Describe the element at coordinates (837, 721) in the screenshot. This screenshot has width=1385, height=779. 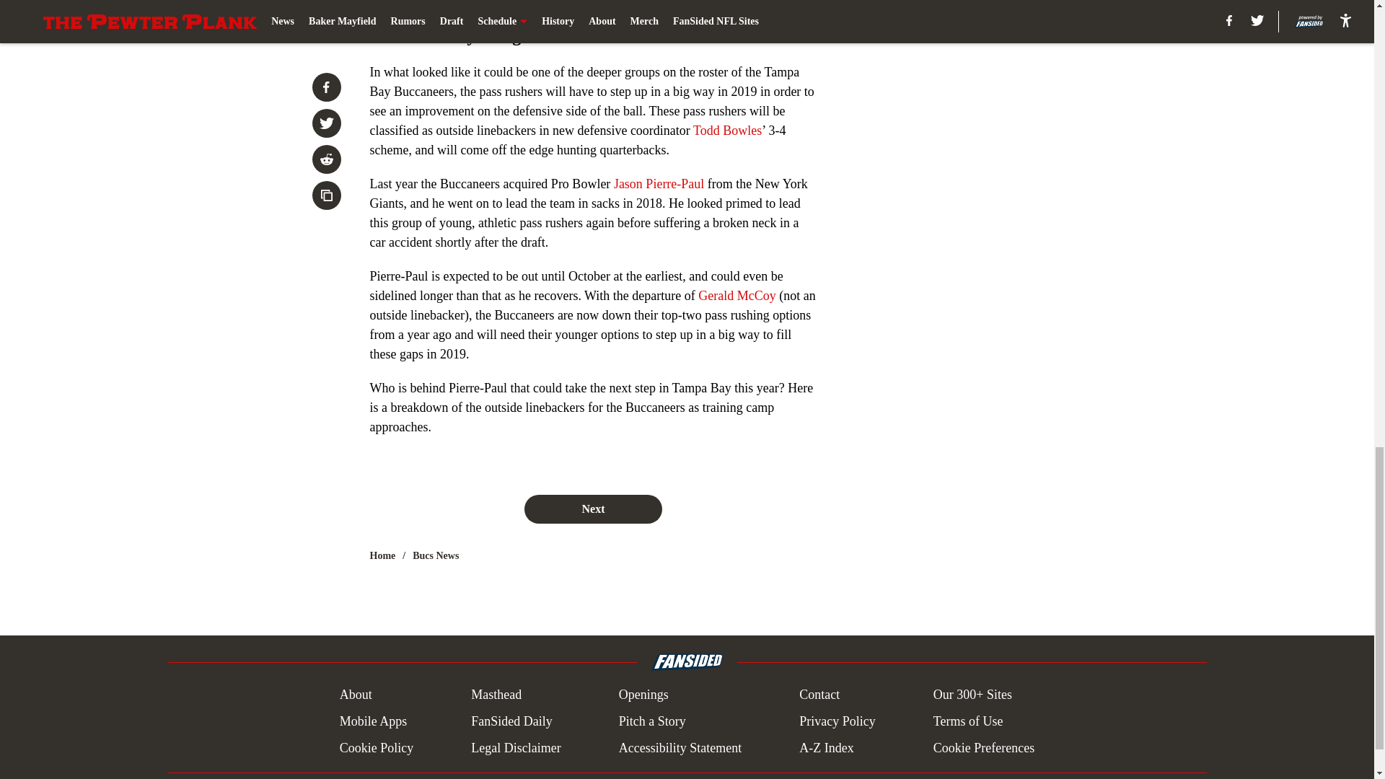
I see `Privacy Policy` at that location.